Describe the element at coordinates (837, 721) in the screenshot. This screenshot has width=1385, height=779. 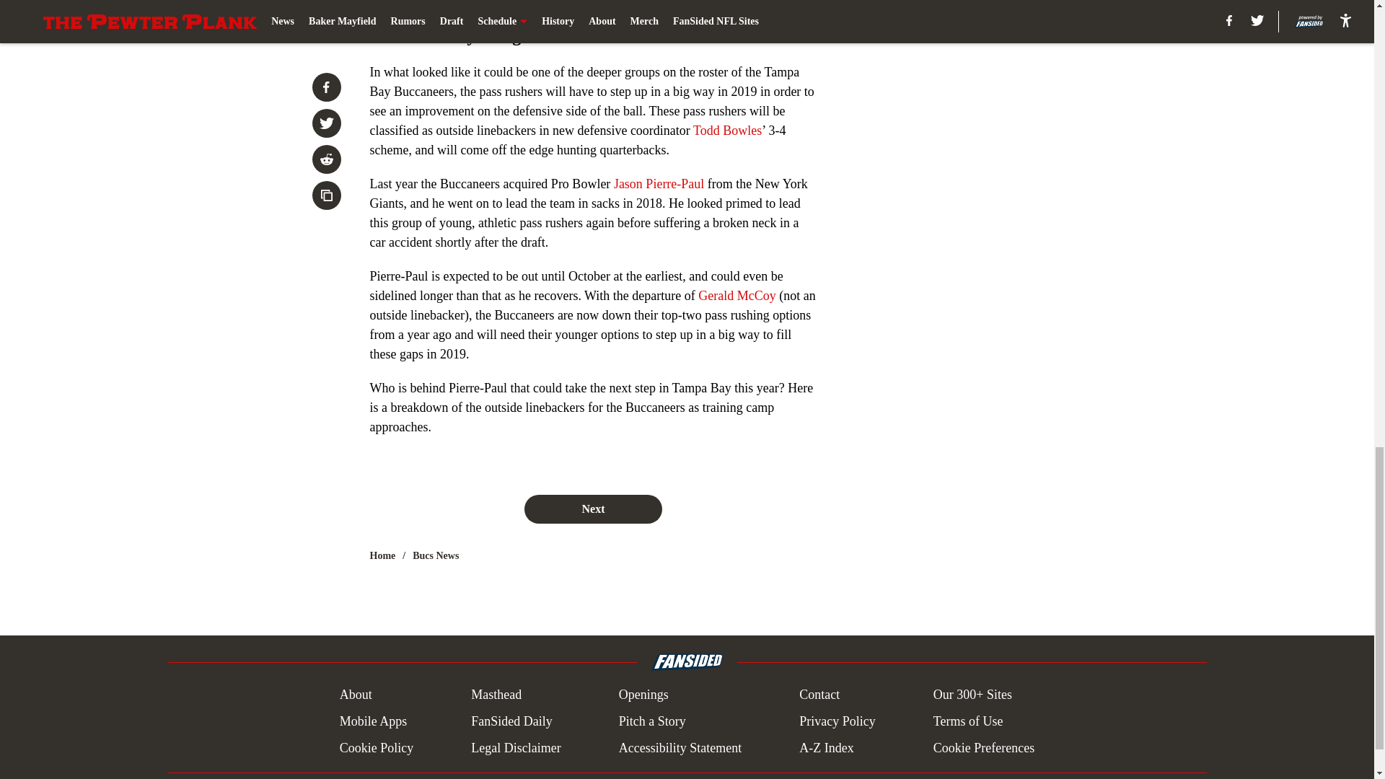
I see `Privacy Policy` at that location.